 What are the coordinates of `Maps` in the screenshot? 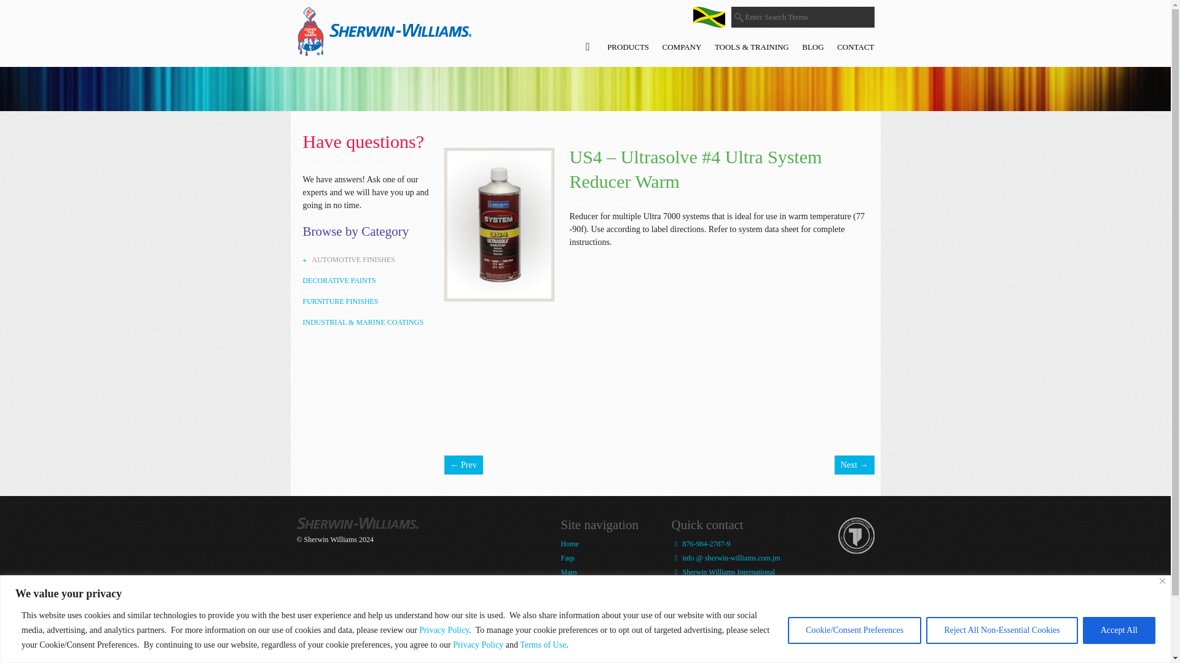 It's located at (568, 572).